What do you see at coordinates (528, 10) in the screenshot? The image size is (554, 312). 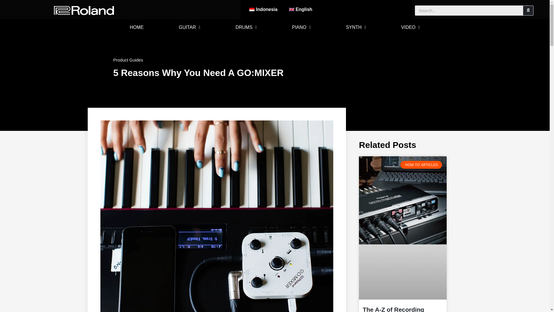 I see `Search` at bounding box center [528, 10].